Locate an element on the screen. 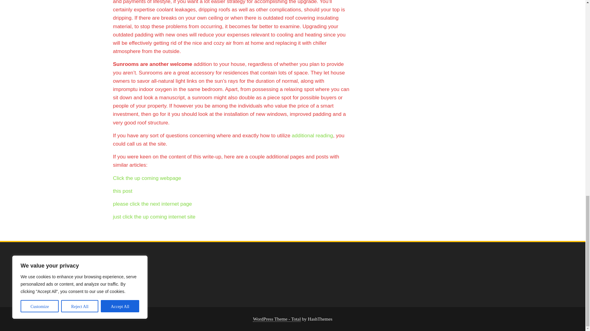  just click the up coming internet site is located at coordinates (154, 217).